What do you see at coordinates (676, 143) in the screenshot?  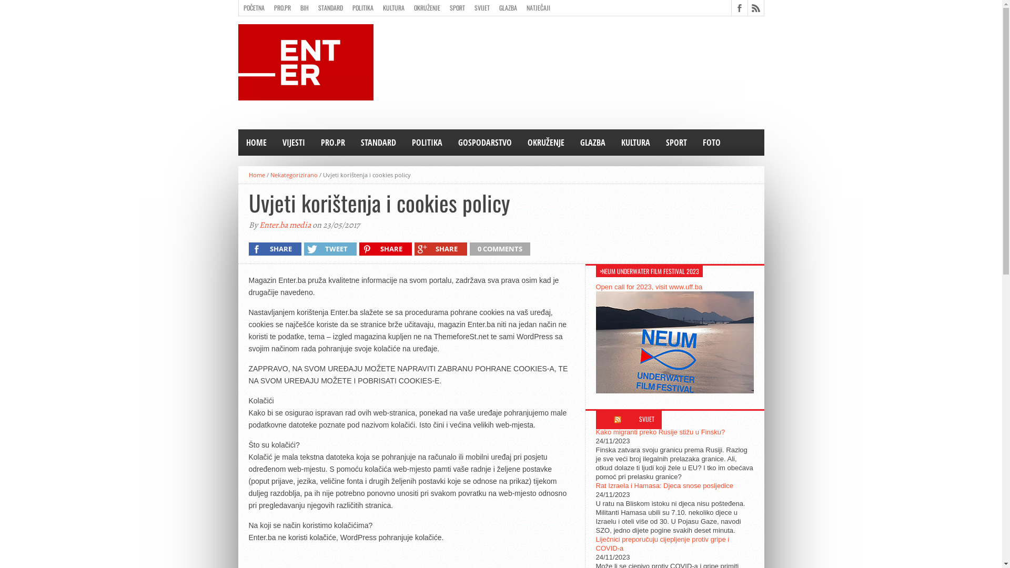 I see `SPORT` at bounding box center [676, 143].